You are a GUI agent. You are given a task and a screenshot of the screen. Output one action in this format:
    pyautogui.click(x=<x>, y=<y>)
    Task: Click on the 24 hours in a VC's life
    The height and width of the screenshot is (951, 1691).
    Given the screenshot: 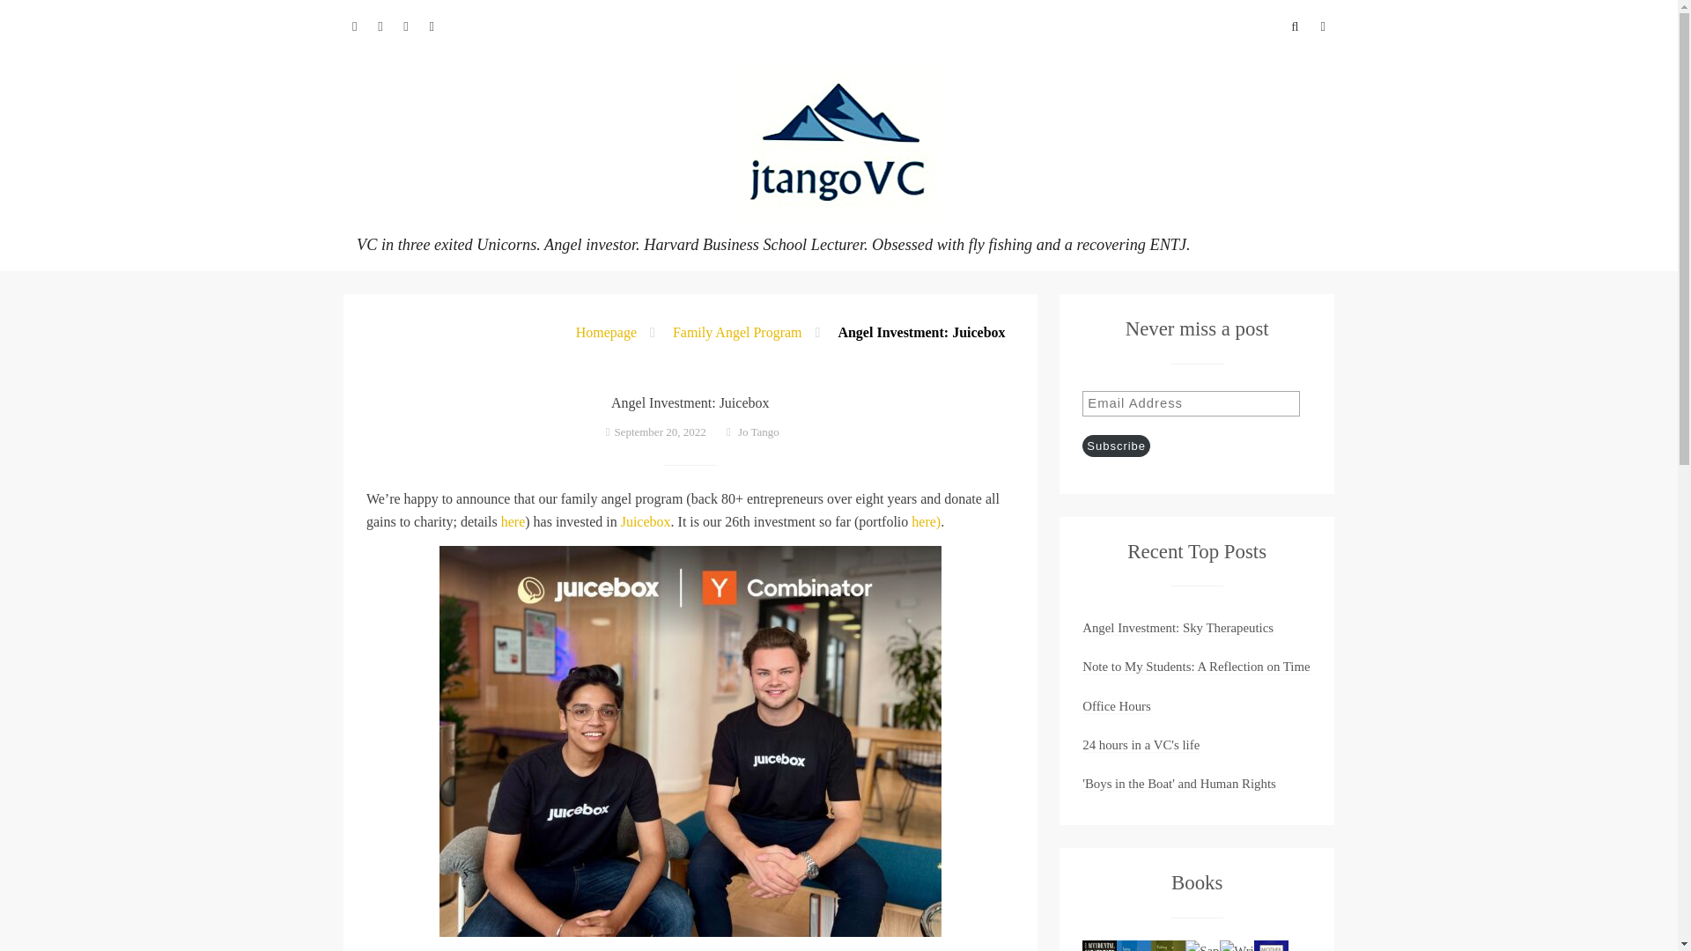 What is the action you would take?
    pyautogui.click(x=1140, y=745)
    